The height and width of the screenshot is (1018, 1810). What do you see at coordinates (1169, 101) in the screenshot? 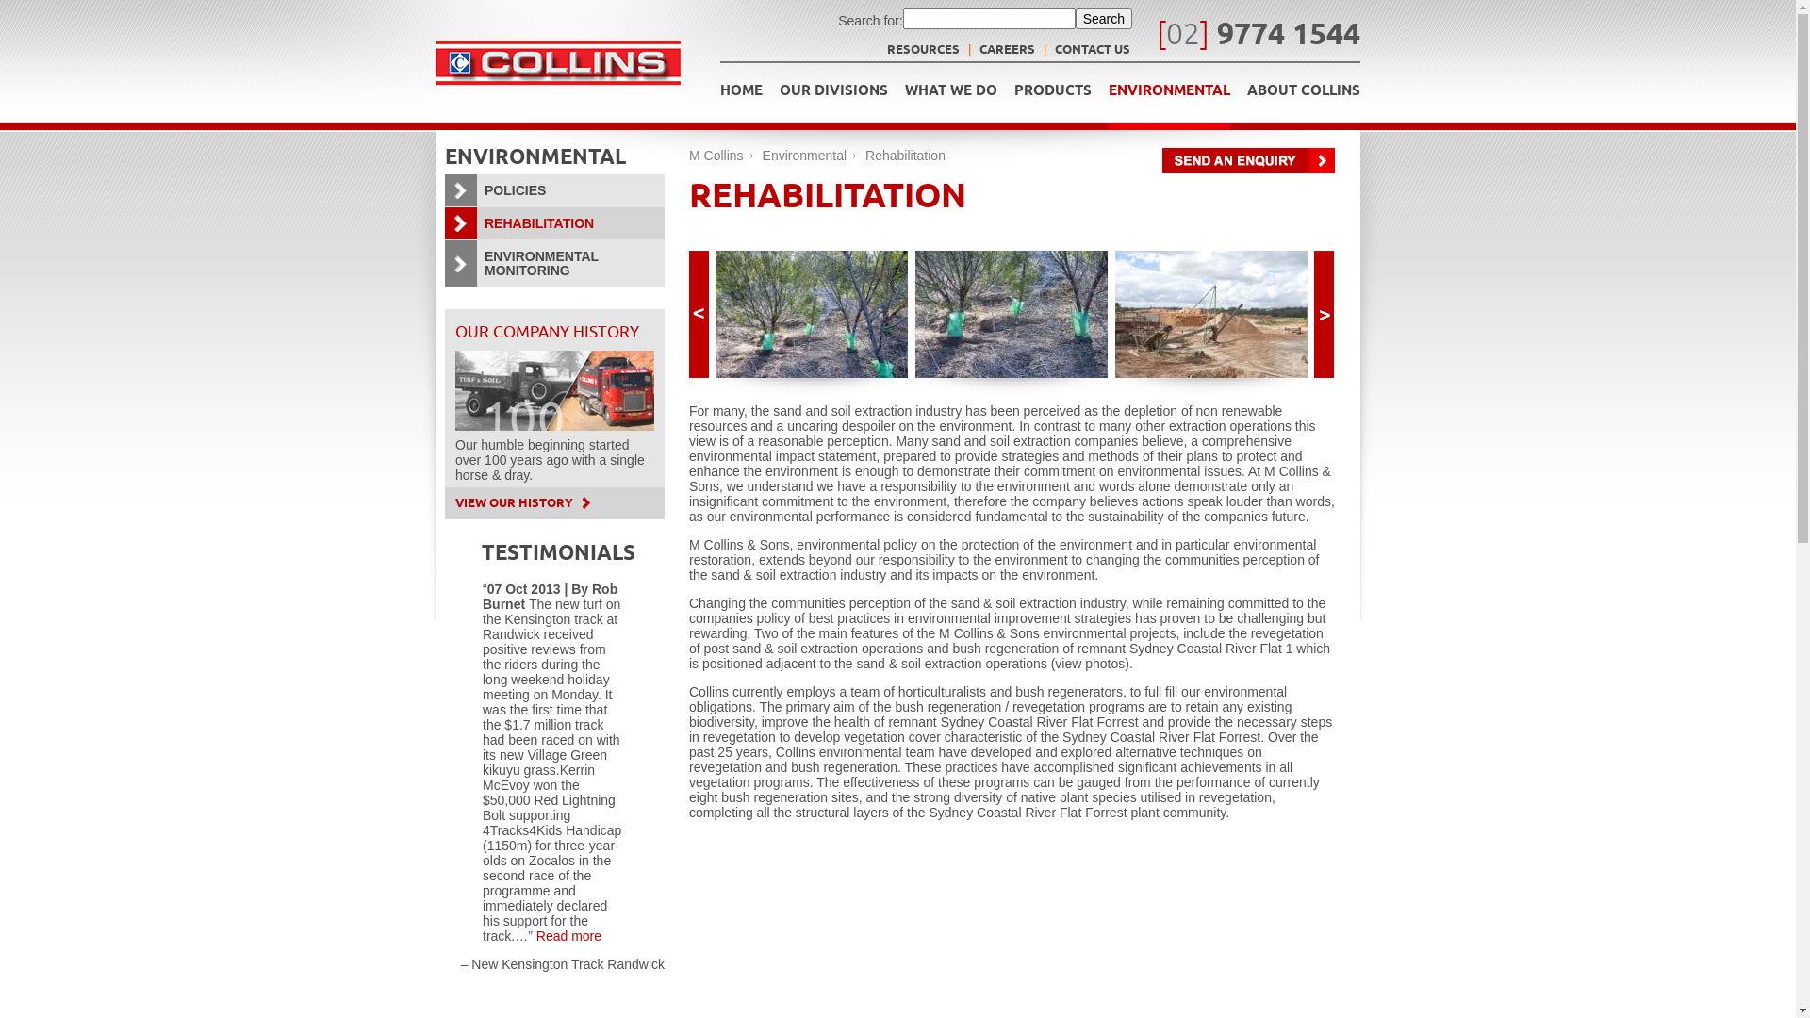
I see `ENVIRONMENTAL` at bounding box center [1169, 101].